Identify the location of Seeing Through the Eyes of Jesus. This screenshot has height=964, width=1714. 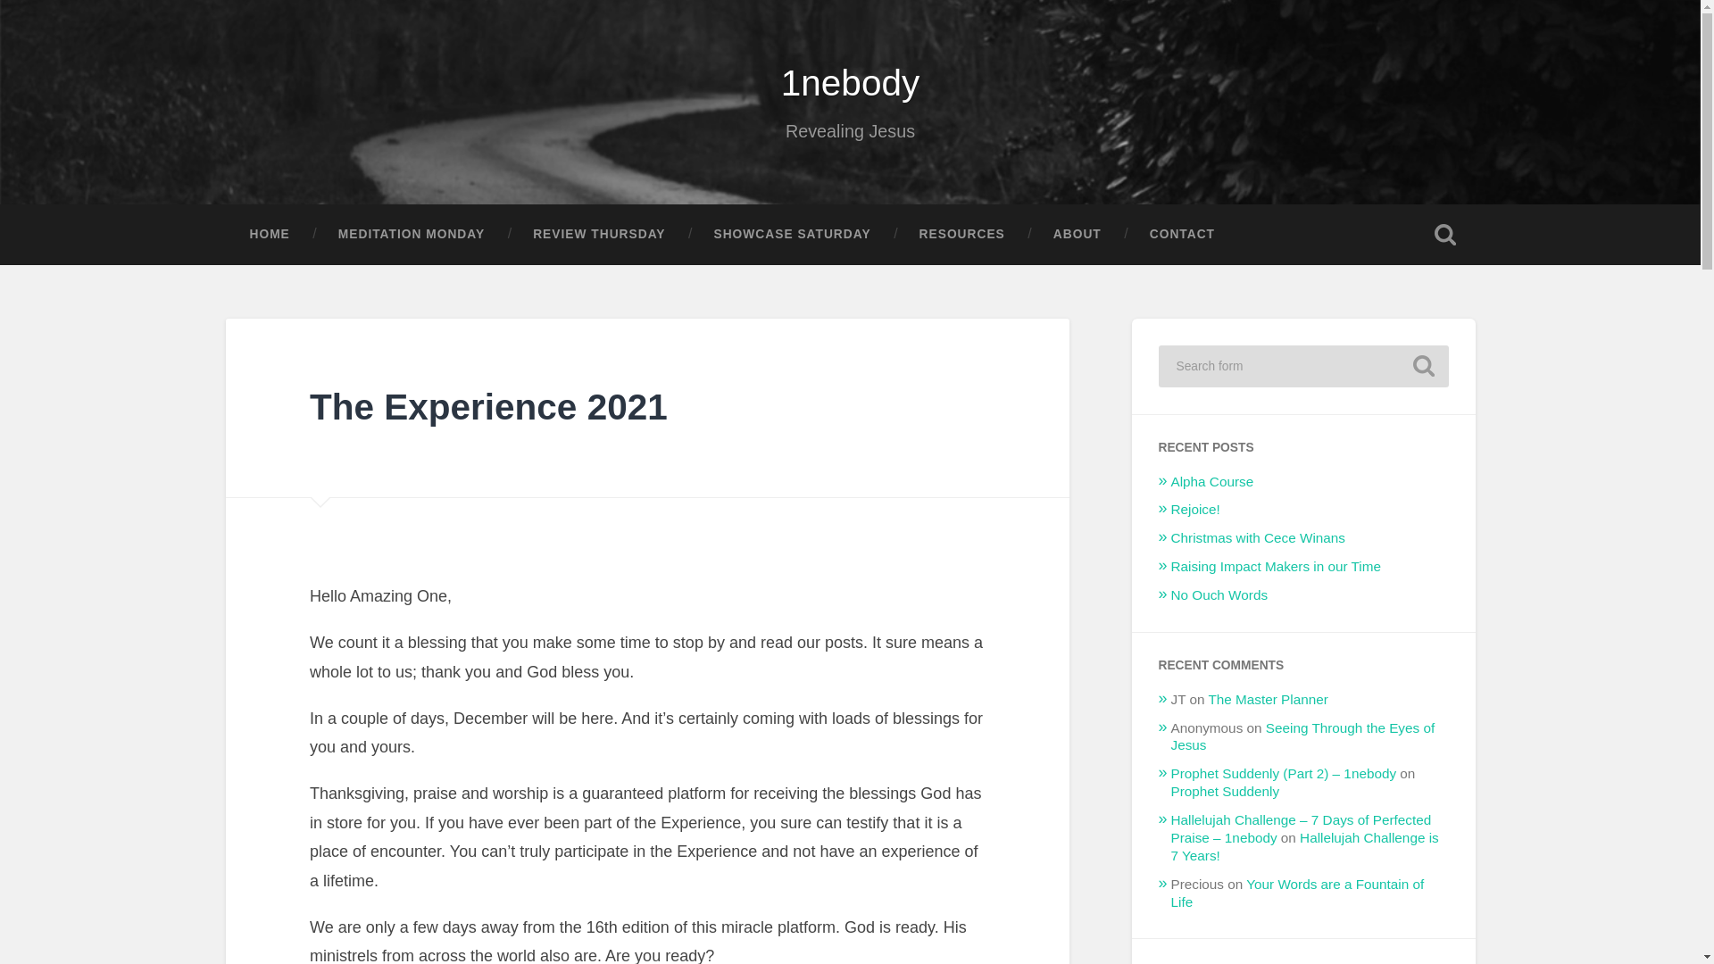
(1303, 735).